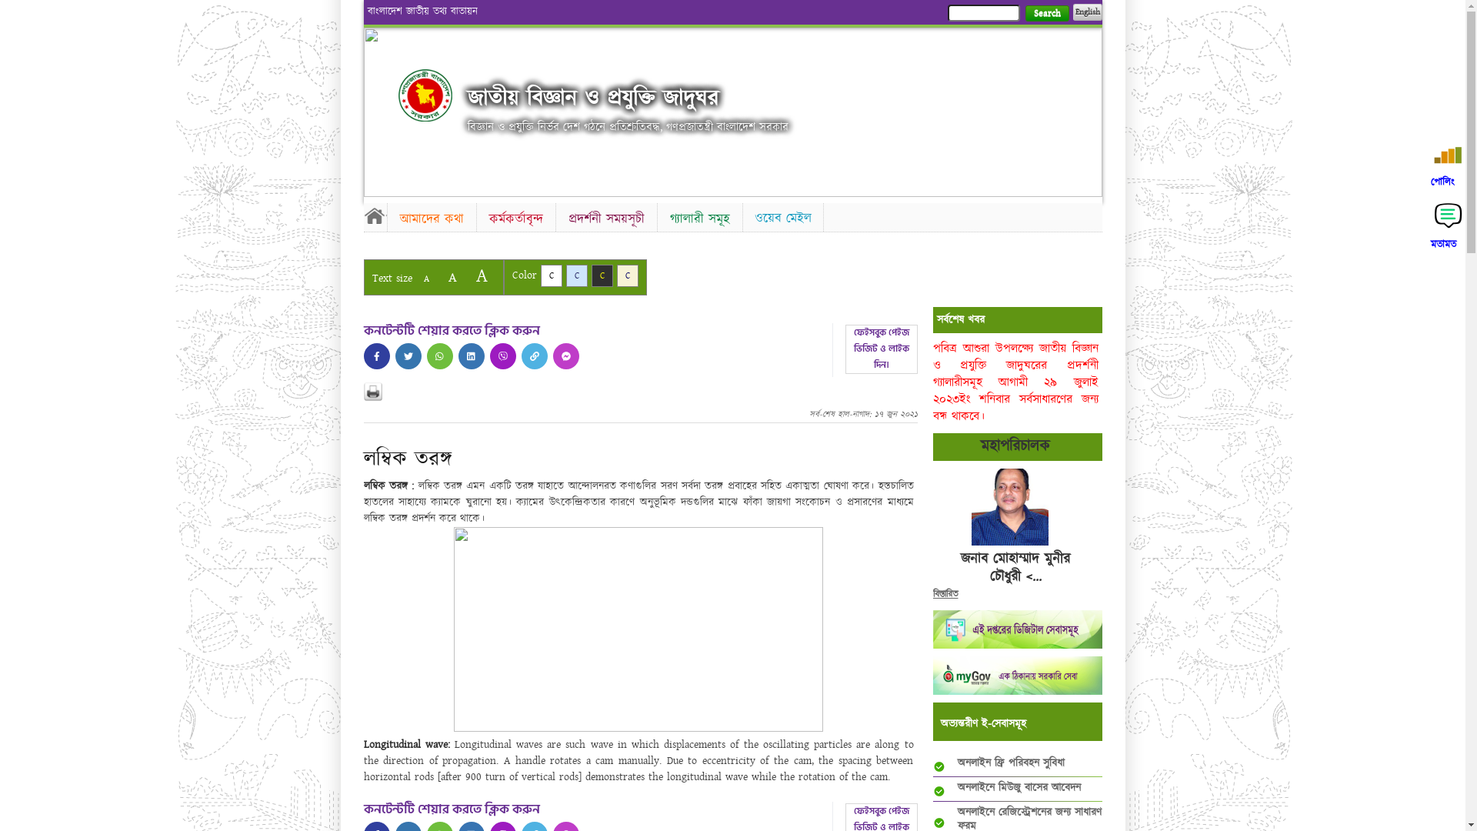  What do you see at coordinates (452, 277) in the screenshot?
I see `A` at bounding box center [452, 277].